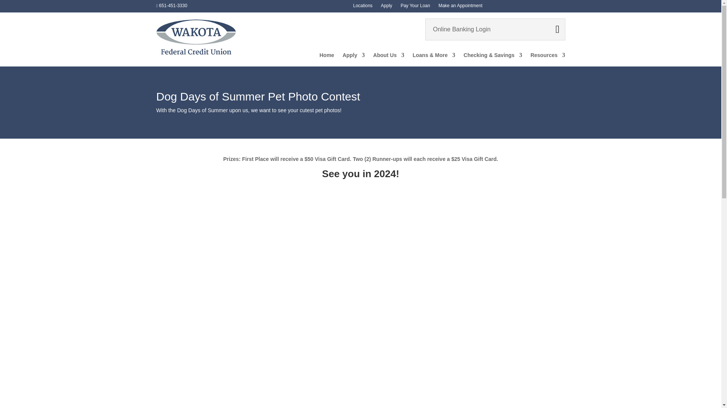 The width and height of the screenshot is (727, 408). I want to click on About Us, so click(388, 57).